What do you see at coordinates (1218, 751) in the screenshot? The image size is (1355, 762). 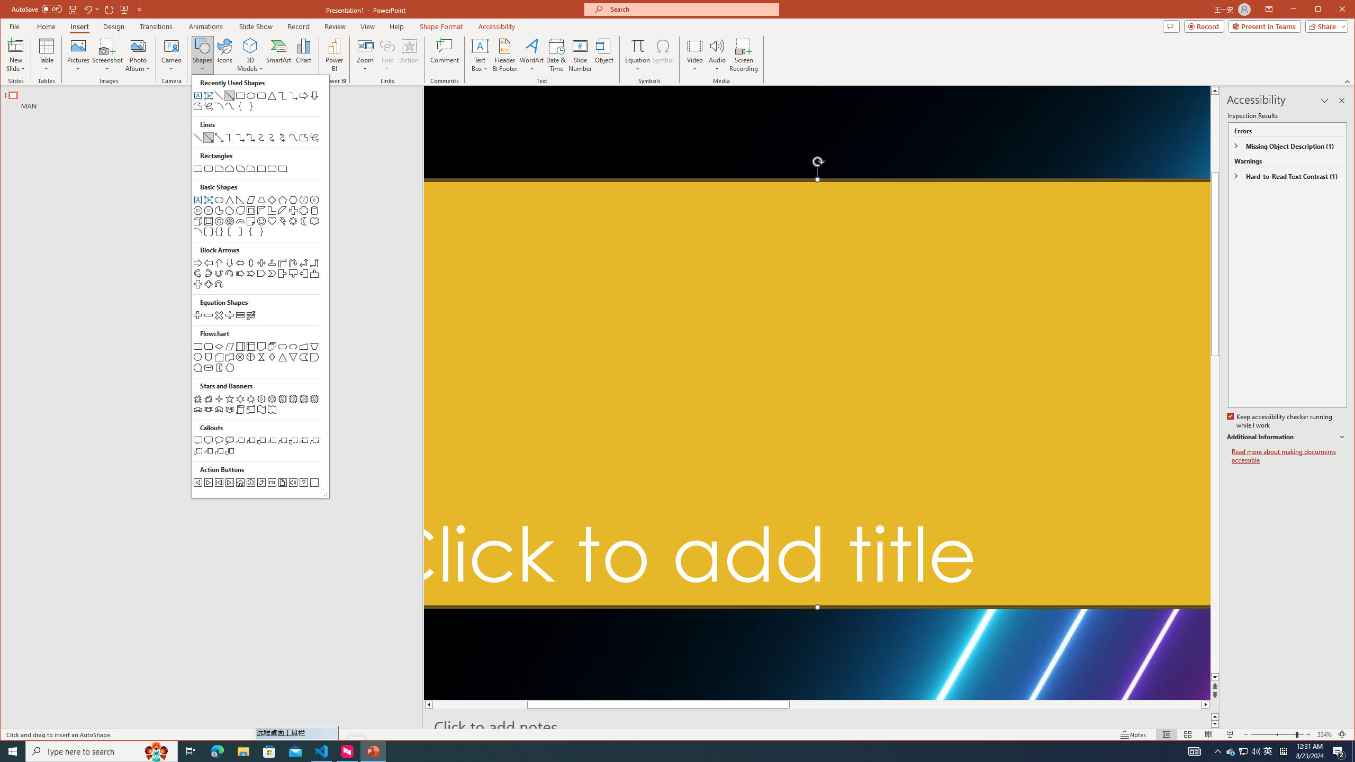 I see `Title TextBox` at bounding box center [1218, 751].